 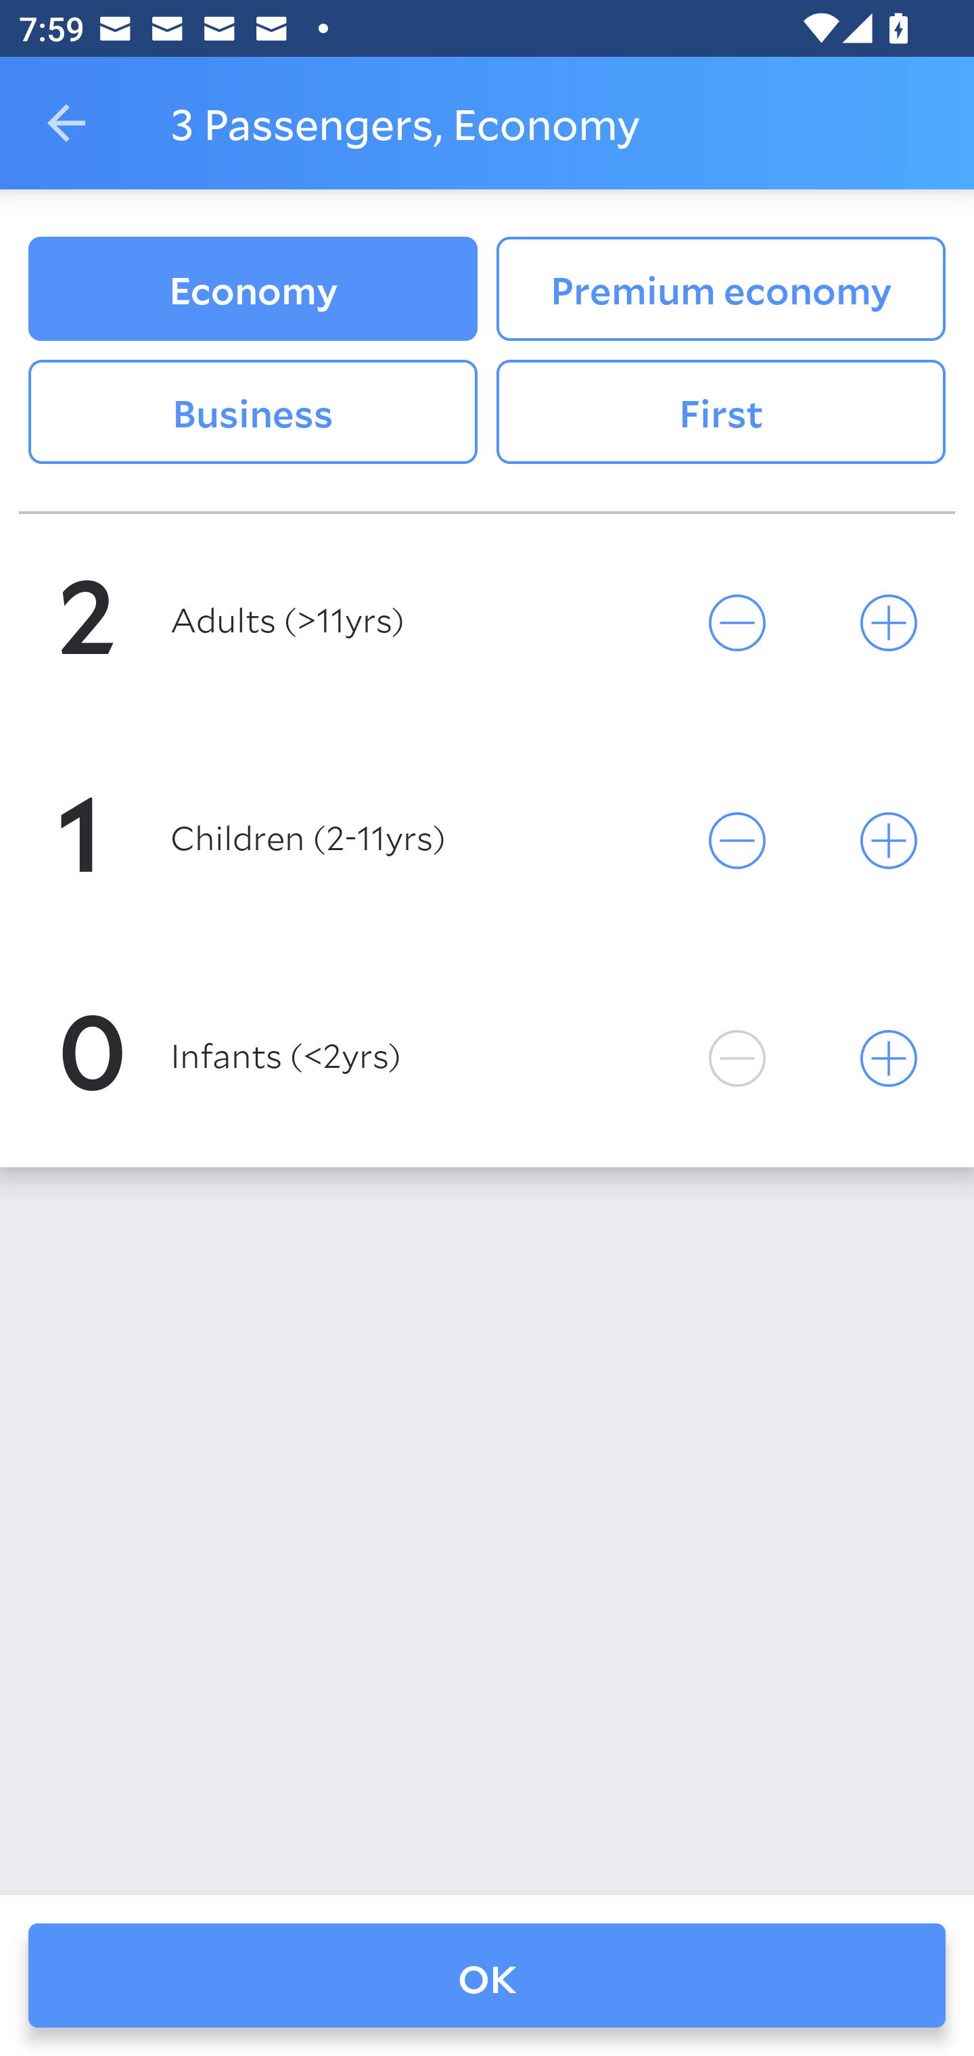 I want to click on First, so click(x=721, y=413).